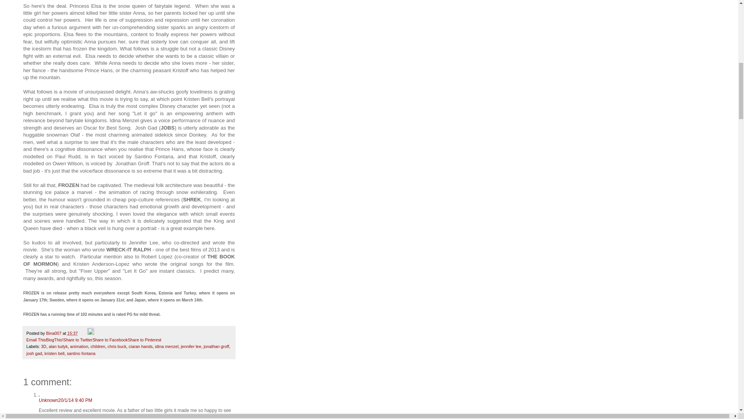  I want to click on 3D, so click(43, 346).